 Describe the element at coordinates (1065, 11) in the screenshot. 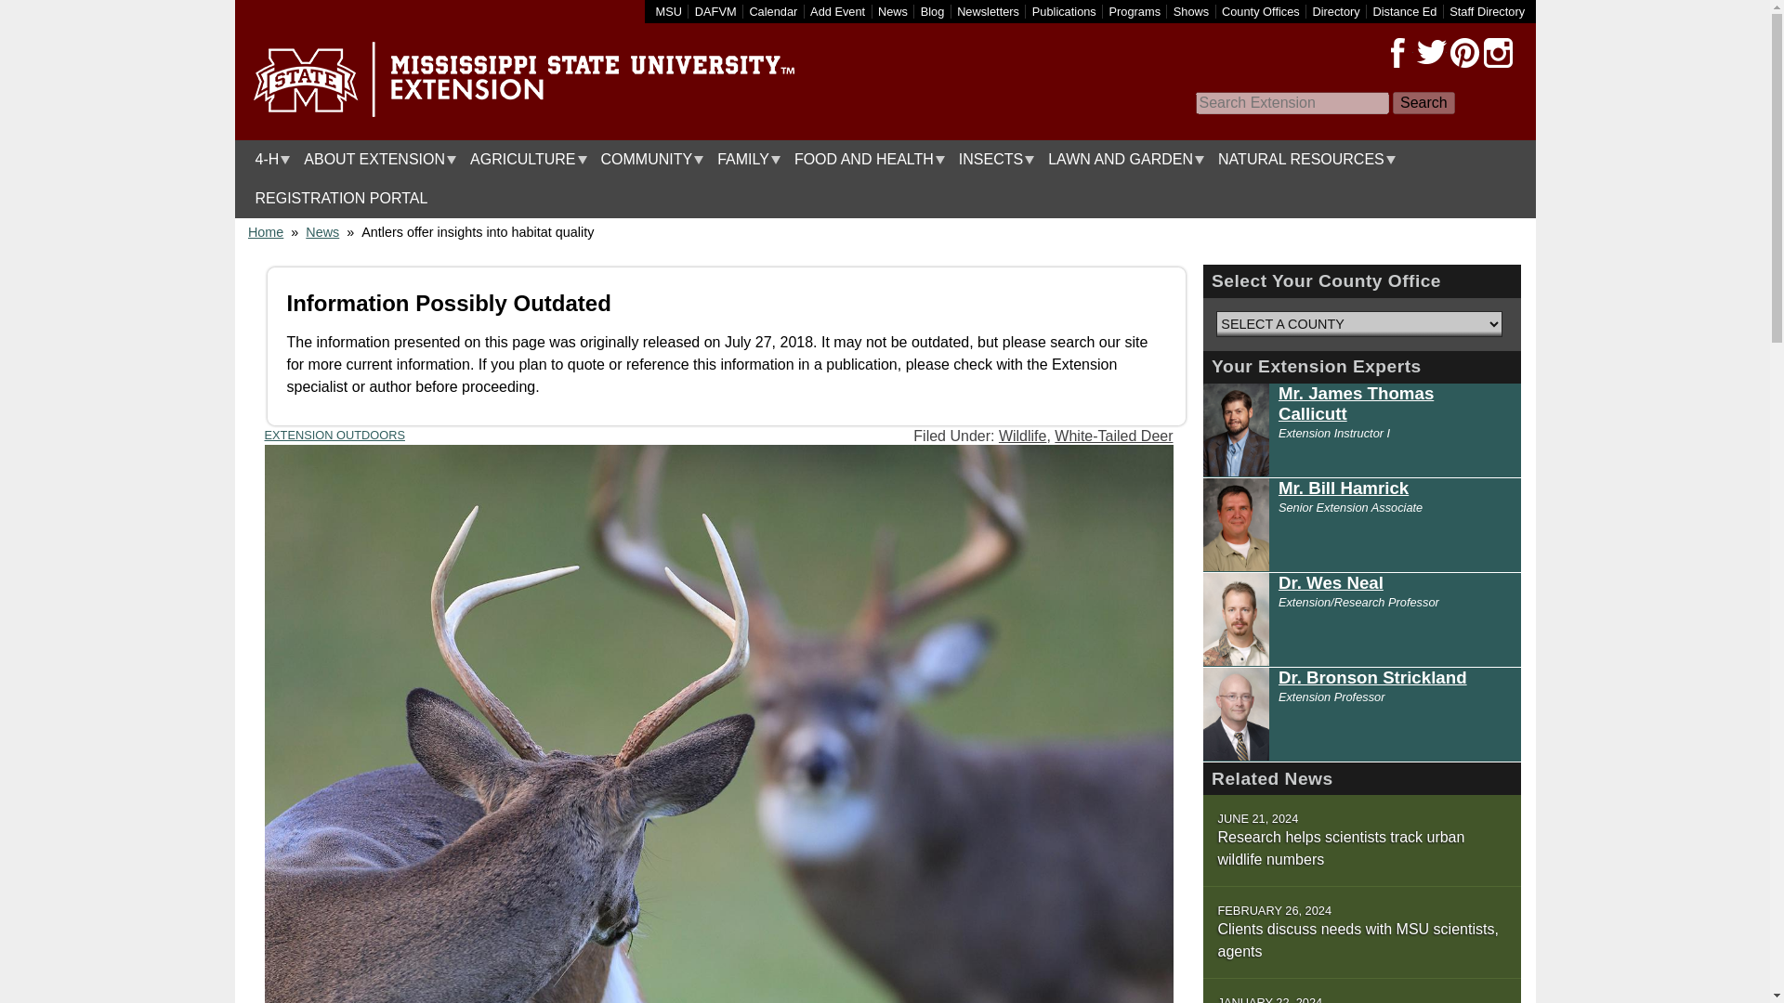

I see `Publications` at that location.